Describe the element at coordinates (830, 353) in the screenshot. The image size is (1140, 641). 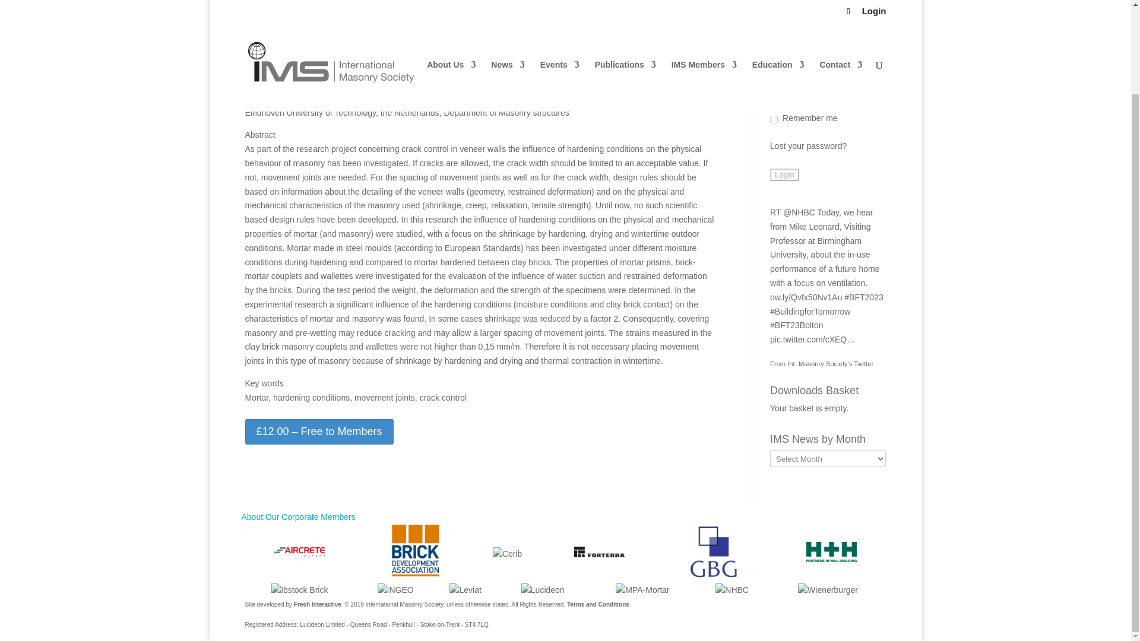
I see `Int. Masonry Society` at that location.